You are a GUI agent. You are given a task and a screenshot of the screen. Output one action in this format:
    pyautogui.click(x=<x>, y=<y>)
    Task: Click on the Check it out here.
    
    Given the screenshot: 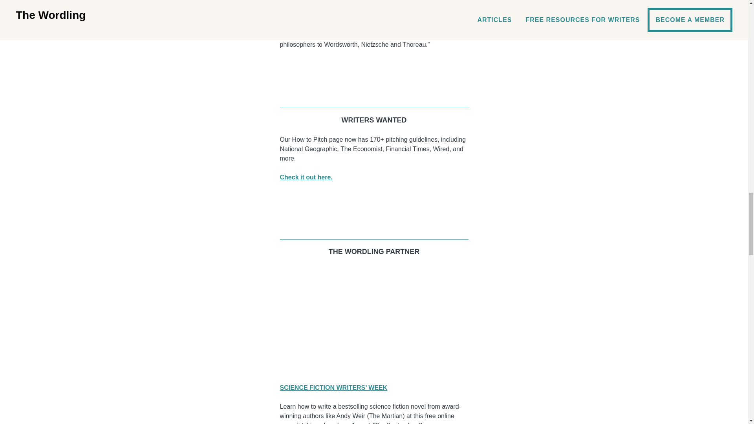 What is the action you would take?
    pyautogui.click(x=306, y=177)
    